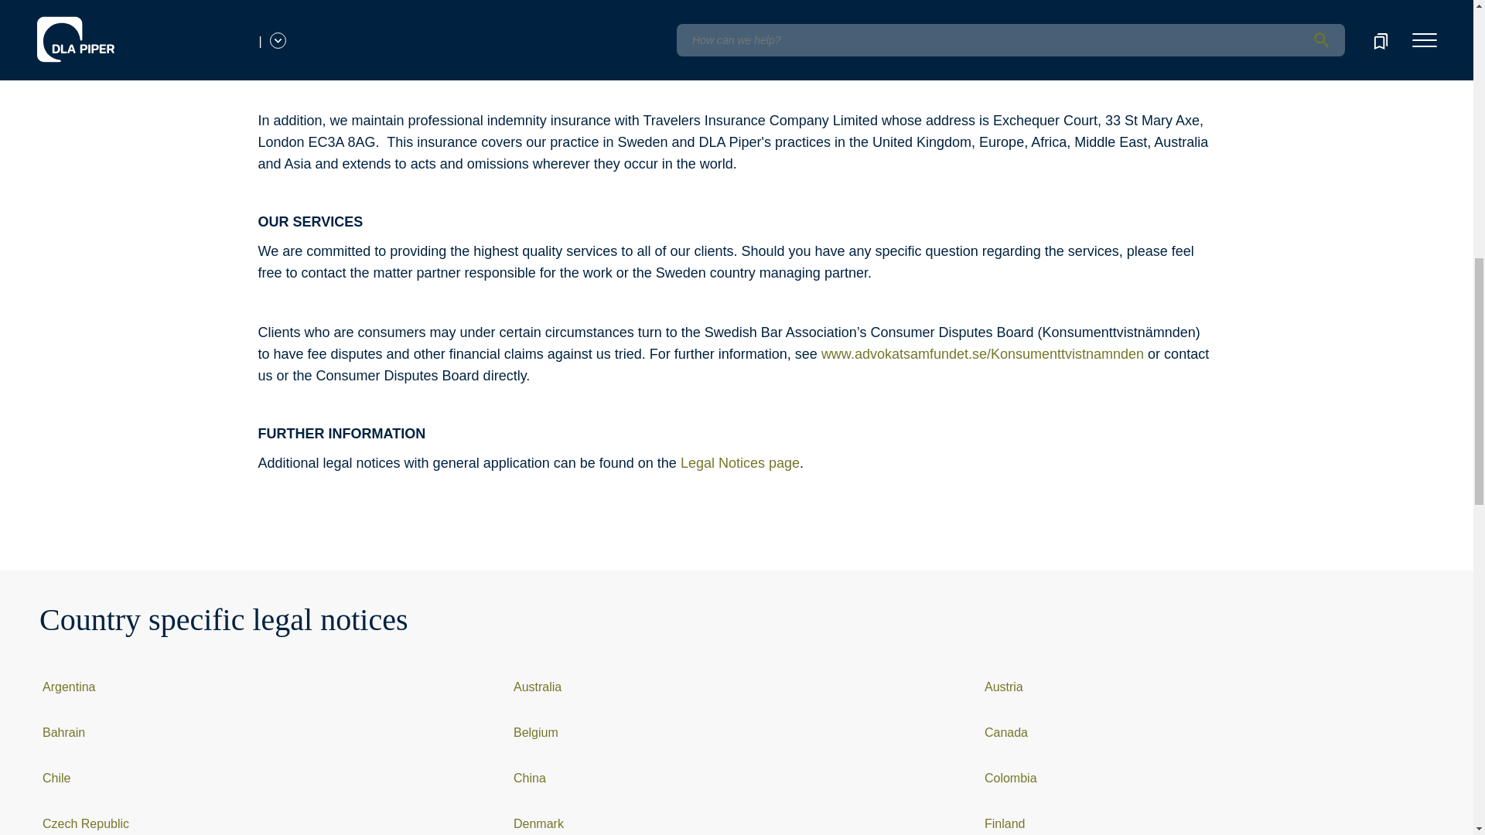 This screenshot has width=1485, height=835. What do you see at coordinates (535, 731) in the screenshot?
I see `Belgium` at bounding box center [535, 731].